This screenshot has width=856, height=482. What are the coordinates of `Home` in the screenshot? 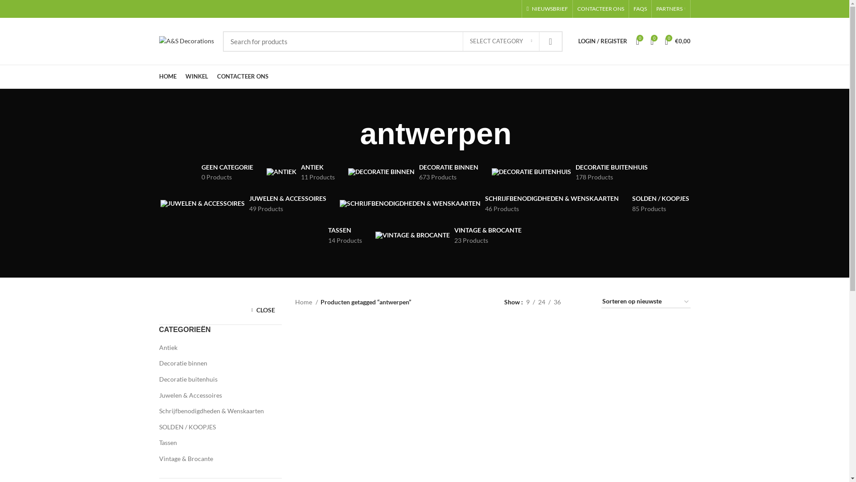 It's located at (307, 302).